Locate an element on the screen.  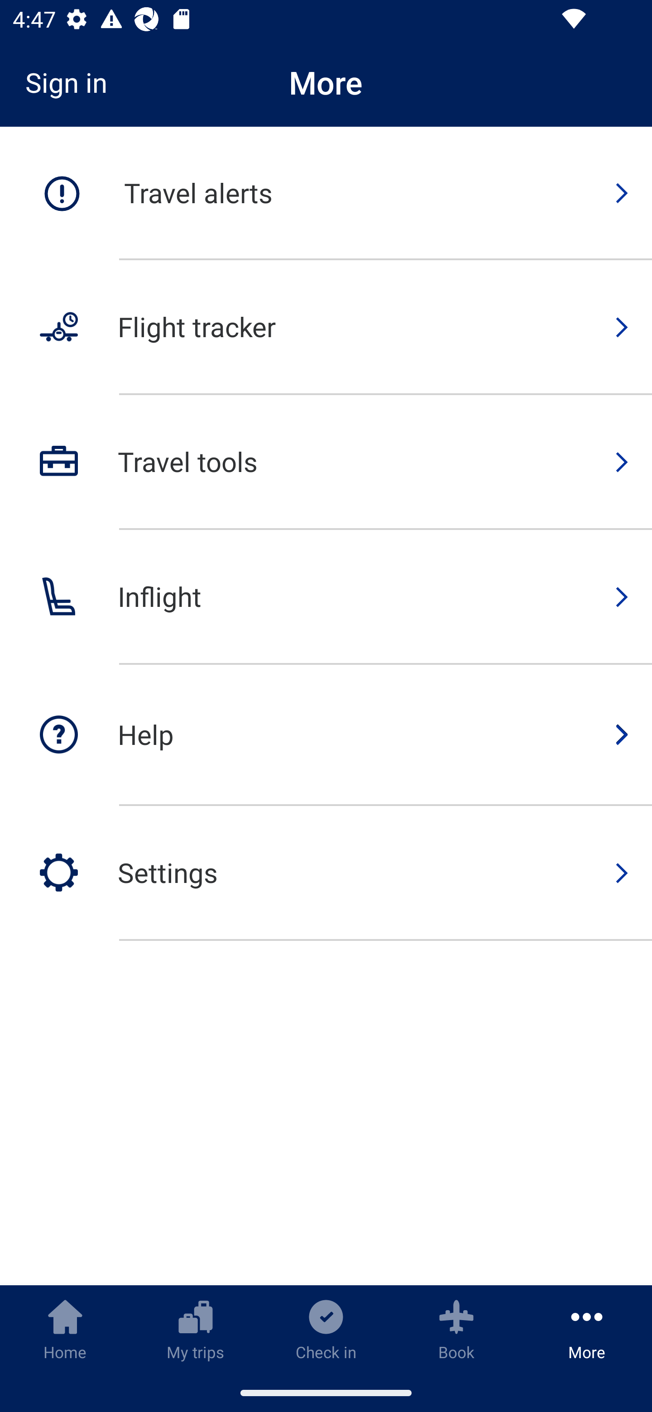
Help is located at coordinates (326, 735).